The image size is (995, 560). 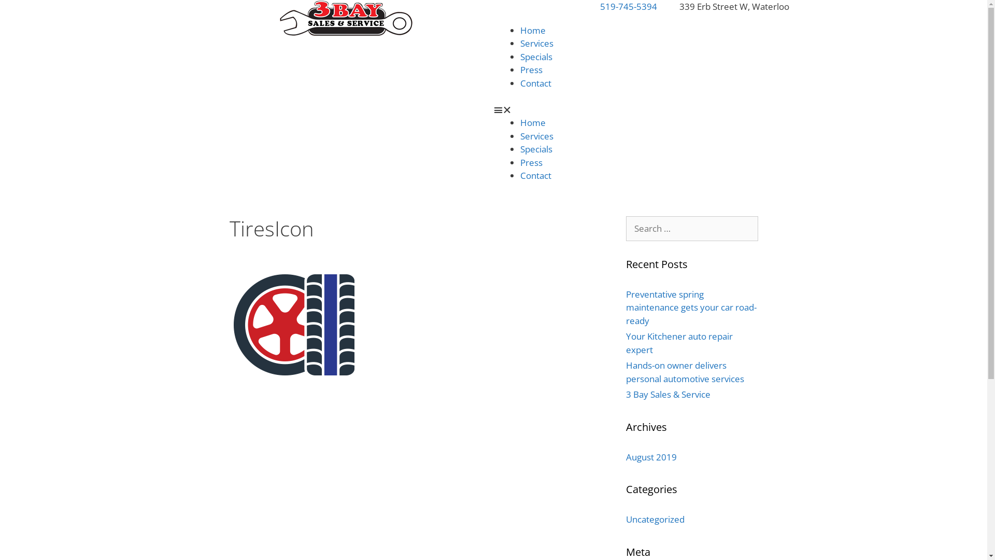 I want to click on Hands-on owner delivers personal automotive services, so click(x=685, y=372).